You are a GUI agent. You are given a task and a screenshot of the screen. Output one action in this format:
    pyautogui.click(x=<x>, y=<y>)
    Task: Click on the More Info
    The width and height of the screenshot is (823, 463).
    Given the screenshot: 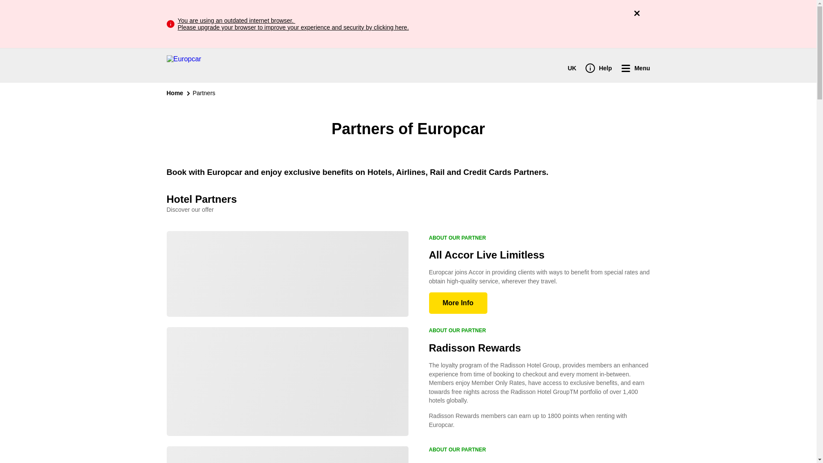 What is the action you would take?
    pyautogui.click(x=458, y=303)
    